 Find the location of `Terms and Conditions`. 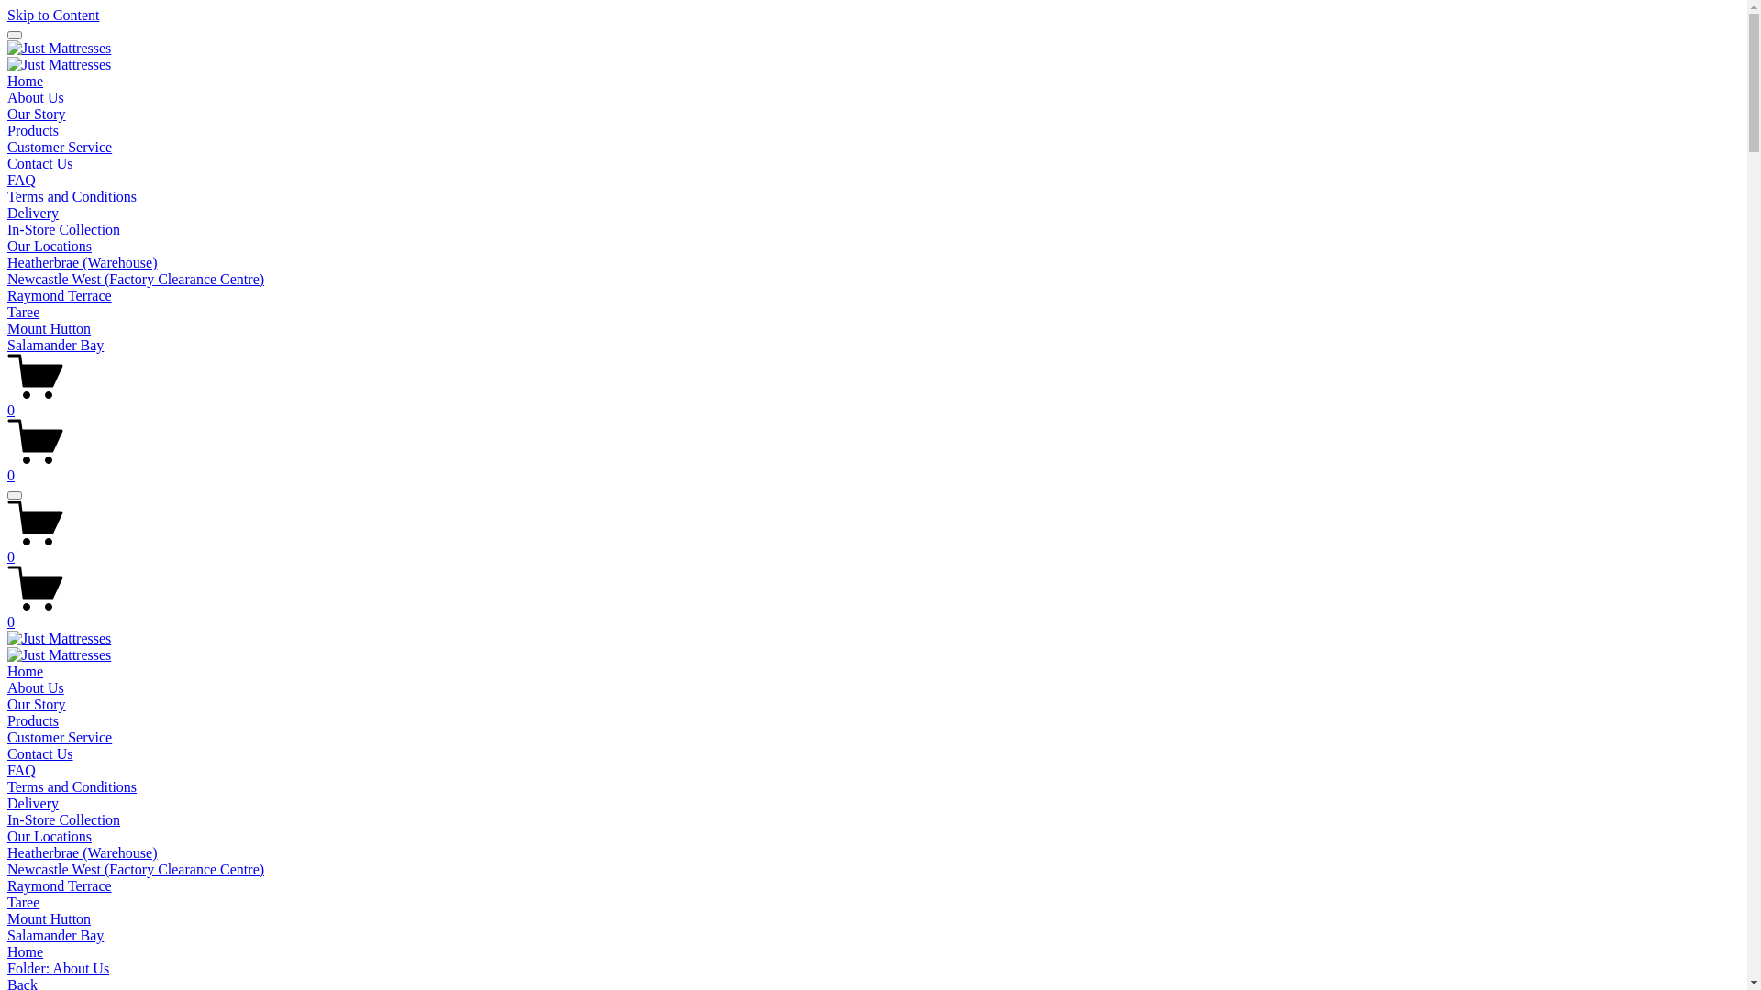

Terms and Conditions is located at coordinates (72, 196).